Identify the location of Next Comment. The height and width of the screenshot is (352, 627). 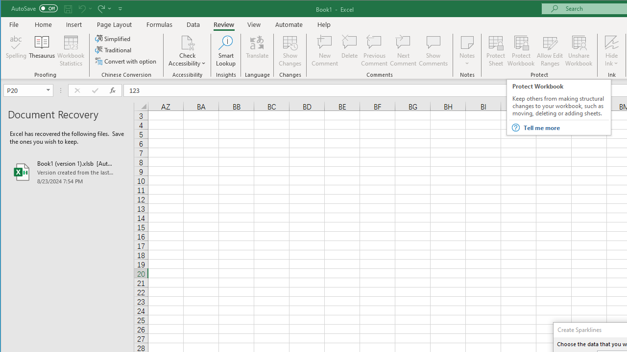
(403, 51).